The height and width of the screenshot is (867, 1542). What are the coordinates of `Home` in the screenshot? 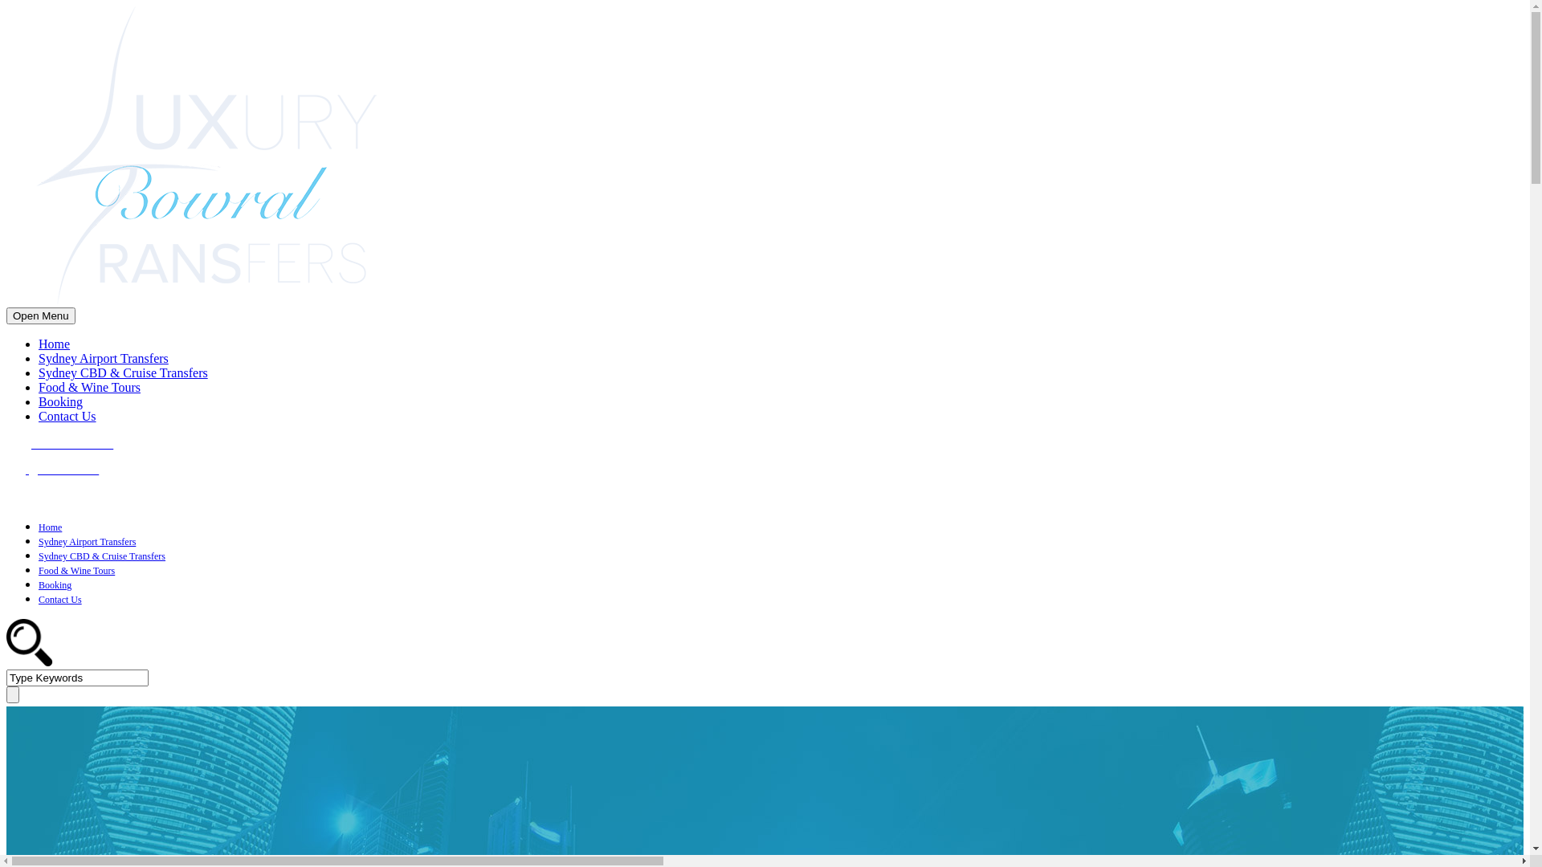 It's located at (50, 527).